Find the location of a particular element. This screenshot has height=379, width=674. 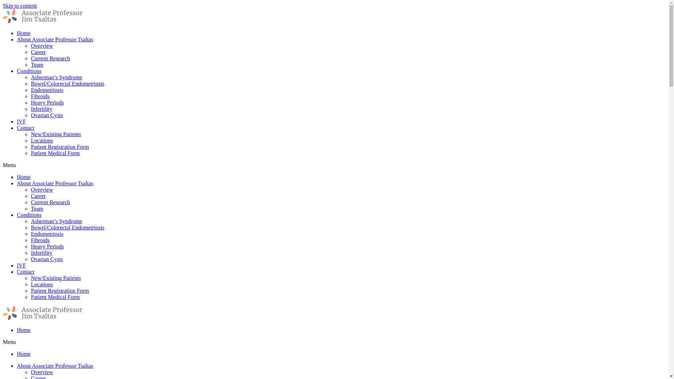

Team is located at coordinates (37, 208).